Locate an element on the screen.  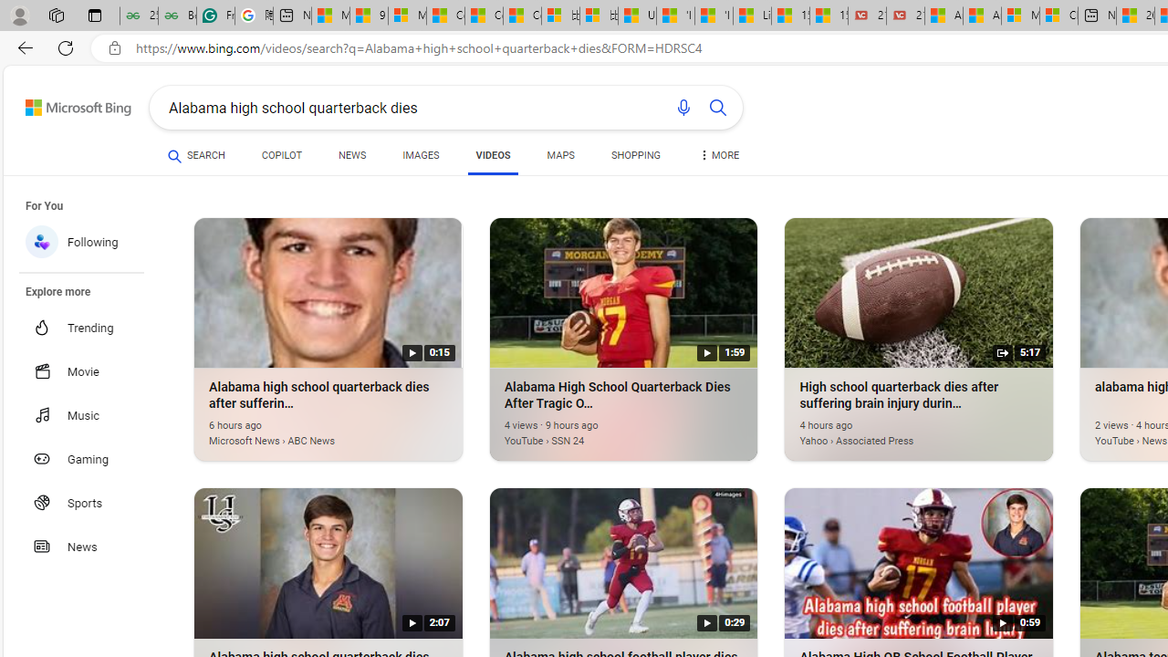
20 Ways to Boost Your Protein Intake at Every Meal is located at coordinates (1135, 16).